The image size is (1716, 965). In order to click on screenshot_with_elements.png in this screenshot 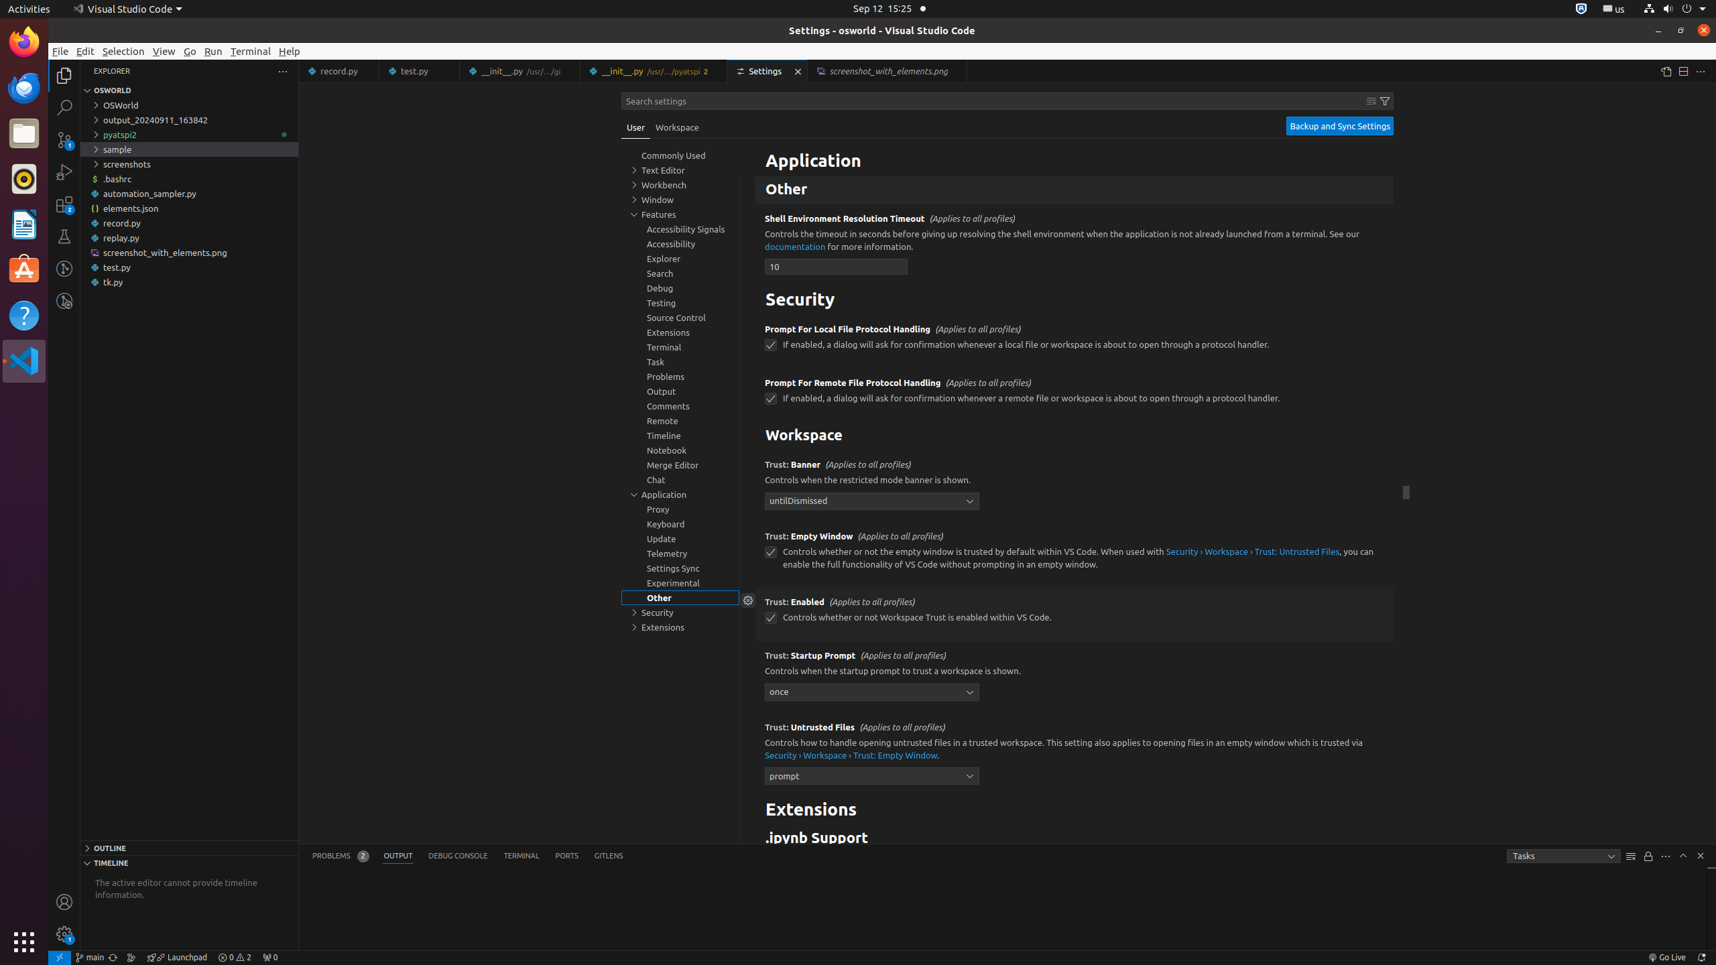, I will do `click(189, 253)`.